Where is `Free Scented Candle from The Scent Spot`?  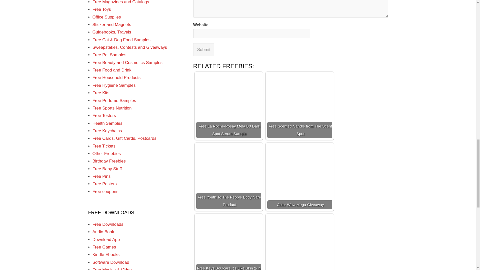 Free Scented Candle from The Scent Spot is located at coordinates (299, 105).